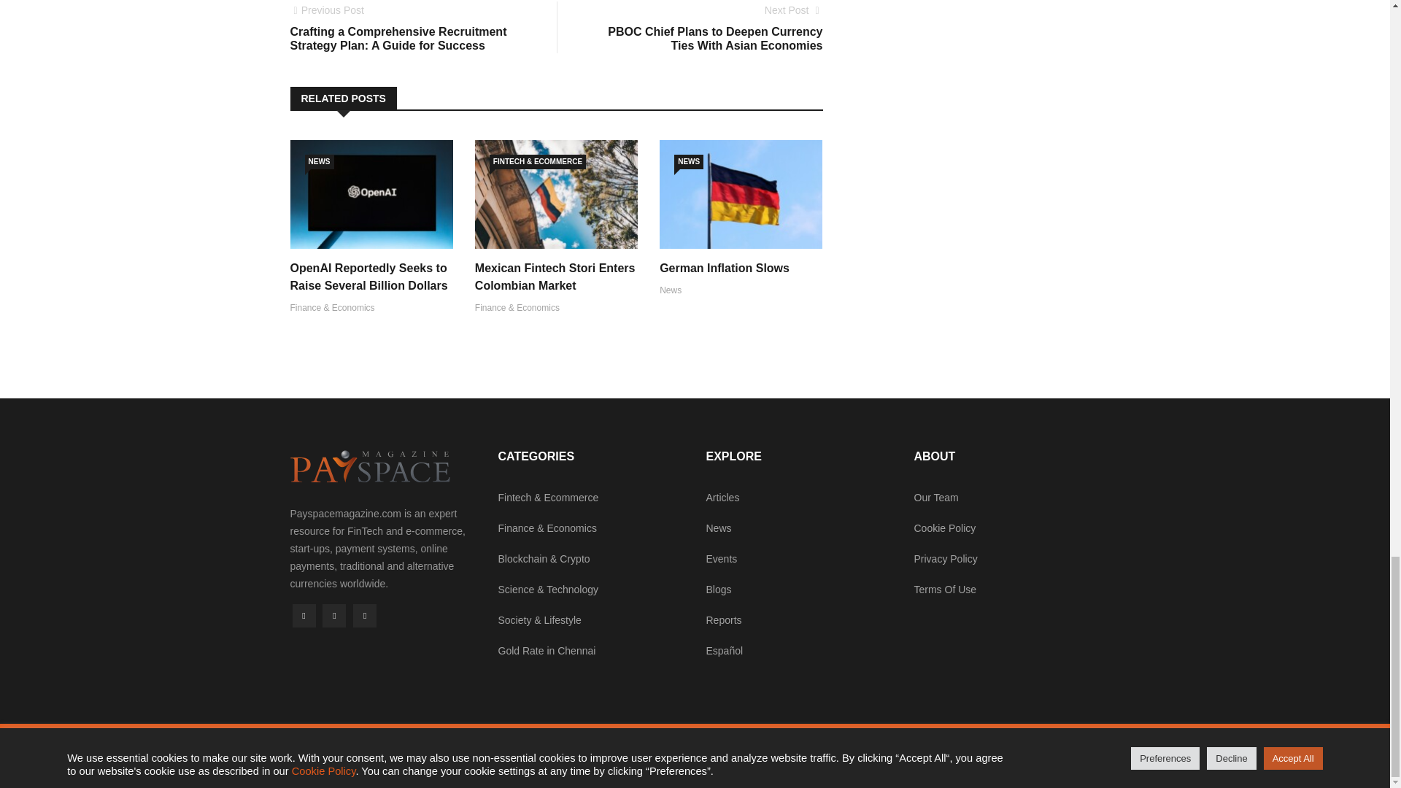 The height and width of the screenshot is (788, 1401). I want to click on Twitter, so click(334, 616).